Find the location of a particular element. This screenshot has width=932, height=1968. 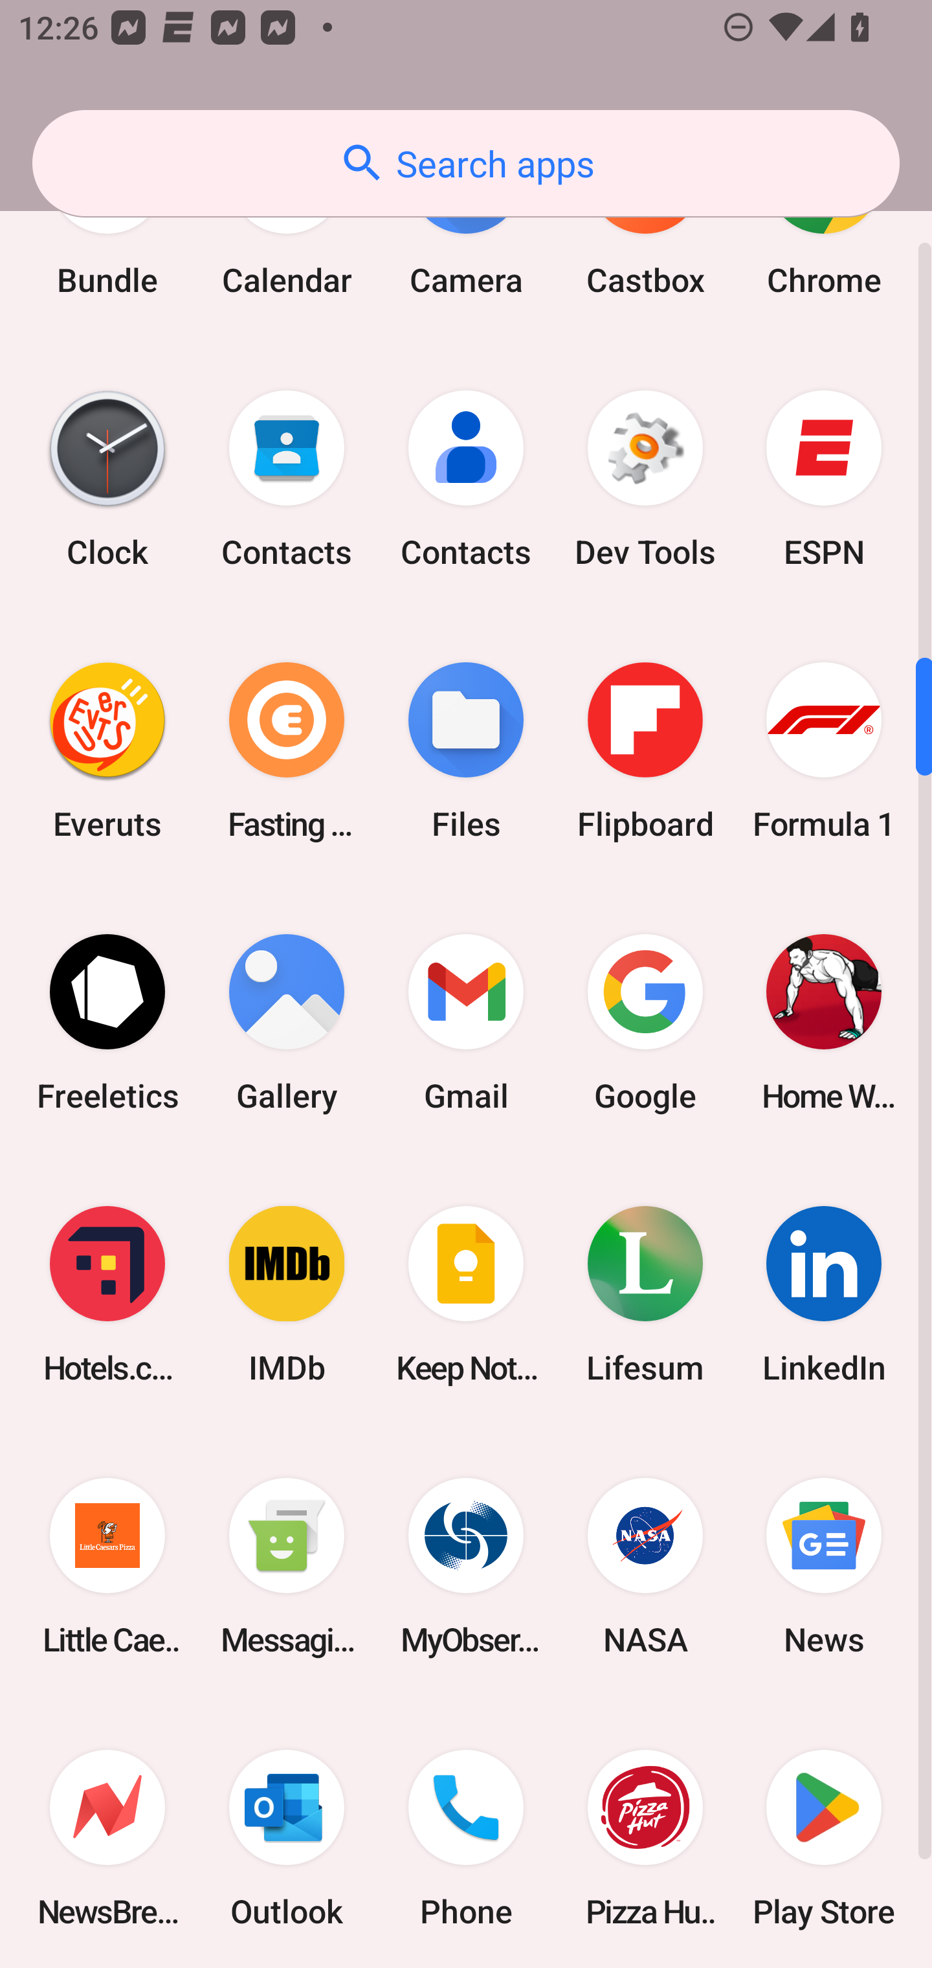

Gmail is located at coordinates (466, 1023).